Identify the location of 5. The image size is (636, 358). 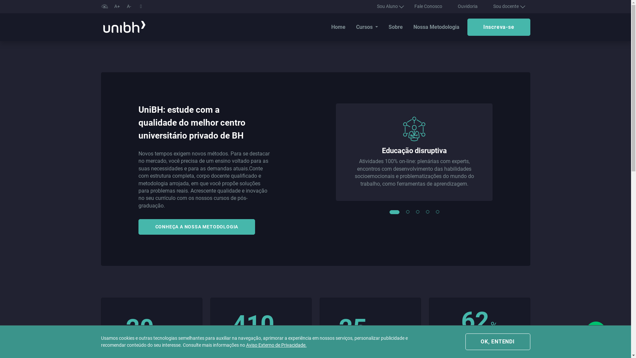
(438, 212).